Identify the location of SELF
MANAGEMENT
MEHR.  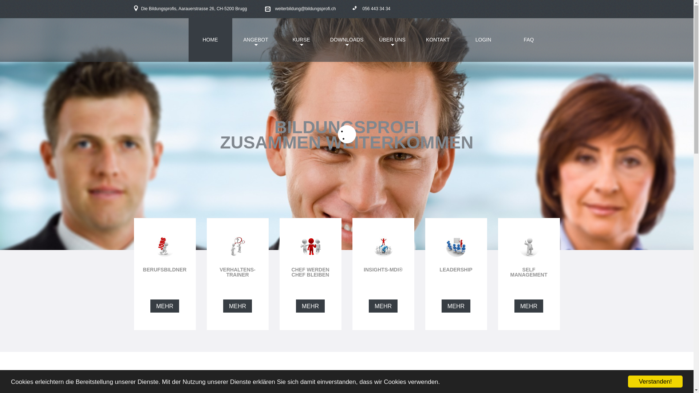
(529, 301).